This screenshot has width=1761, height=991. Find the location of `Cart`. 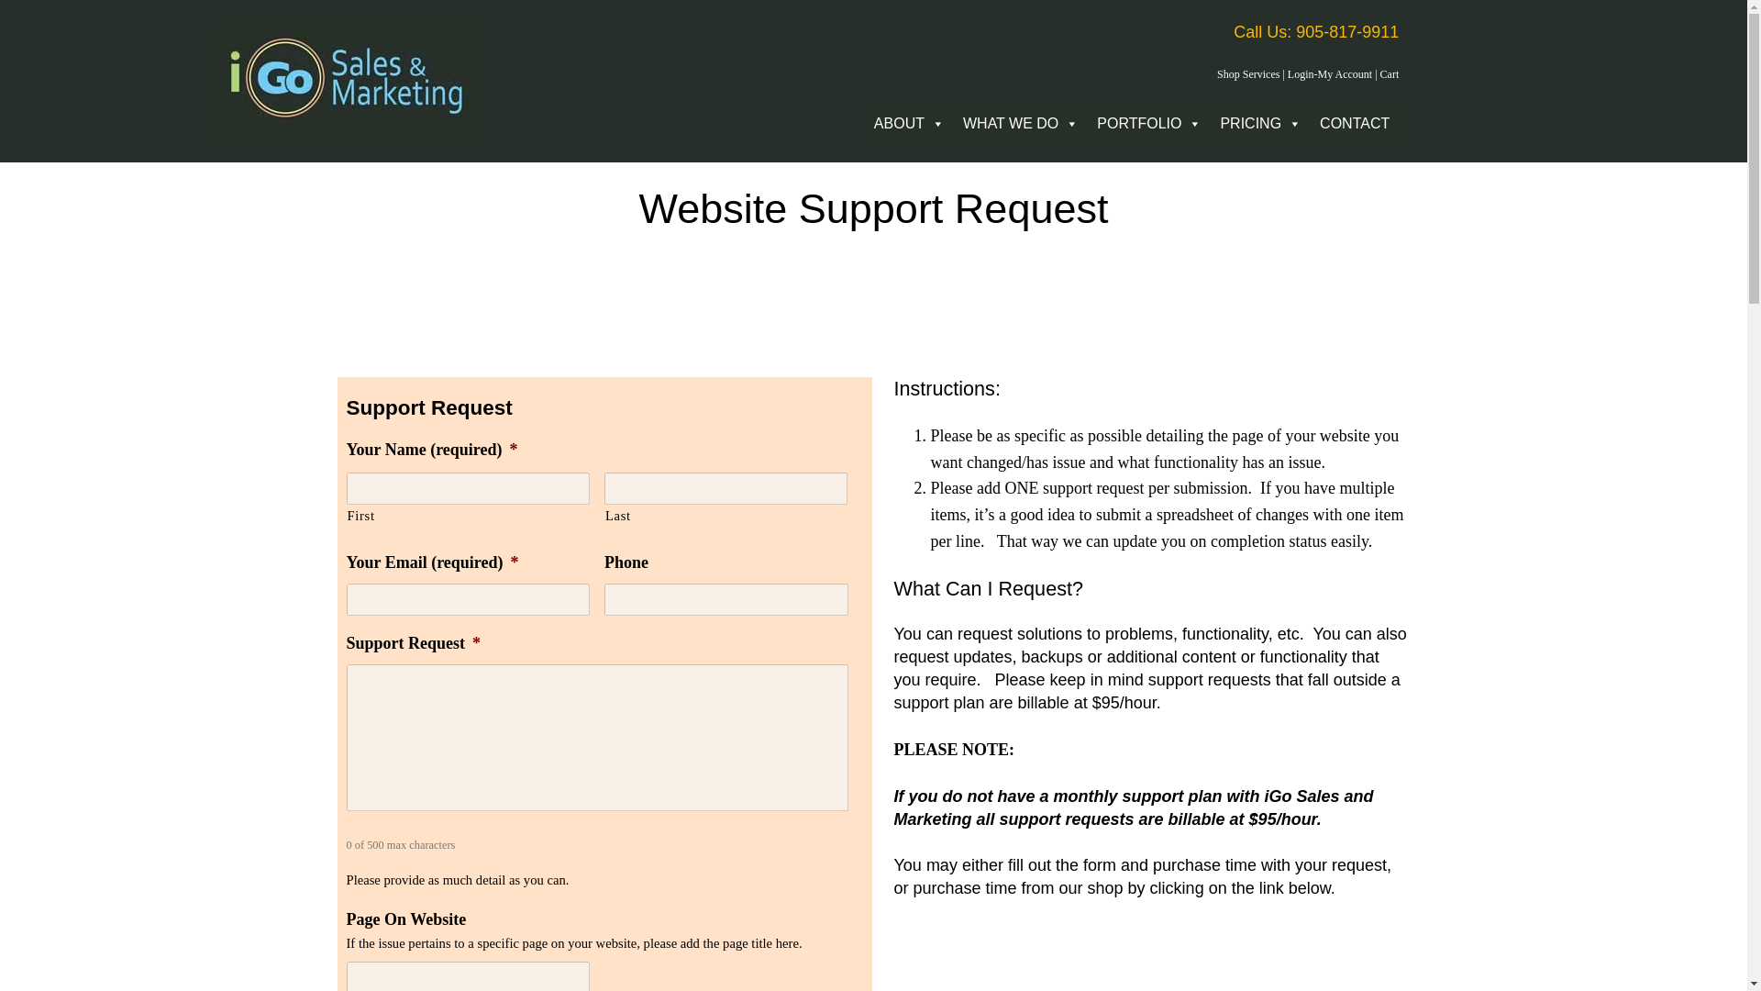

Cart is located at coordinates (1390, 73).